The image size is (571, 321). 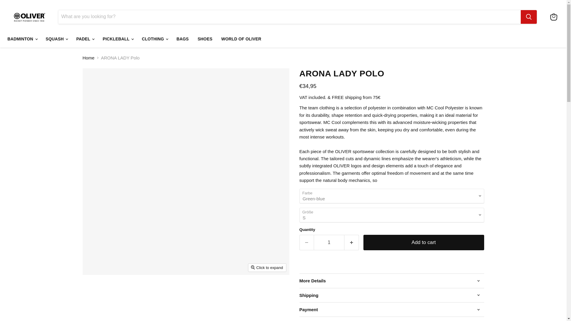 What do you see at coordinates (553, 16) in the screenshot?
I see `View cart` at bounding box center [553, 16].